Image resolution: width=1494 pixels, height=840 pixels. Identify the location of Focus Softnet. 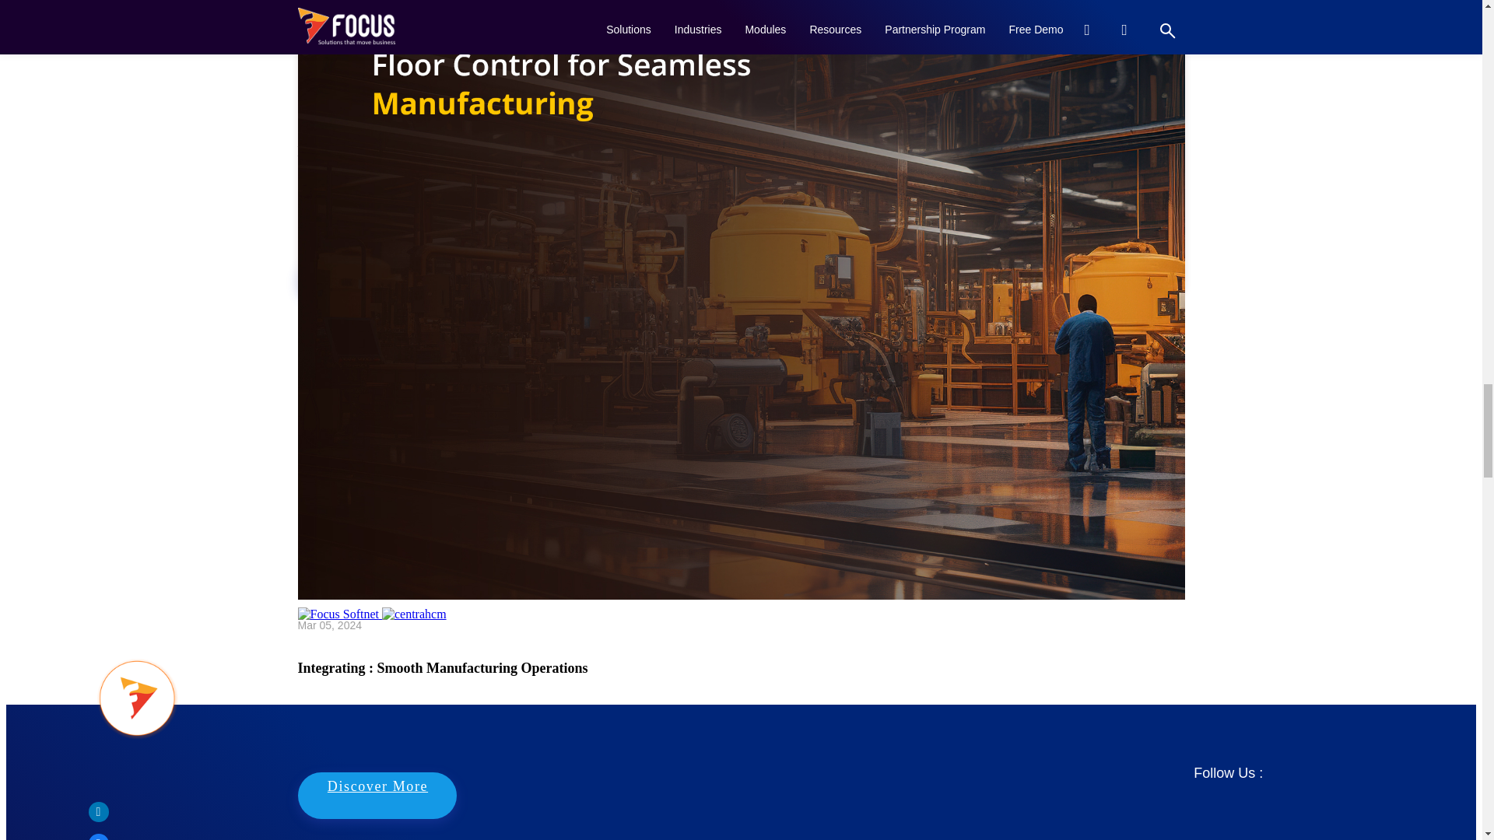
(338, 614).